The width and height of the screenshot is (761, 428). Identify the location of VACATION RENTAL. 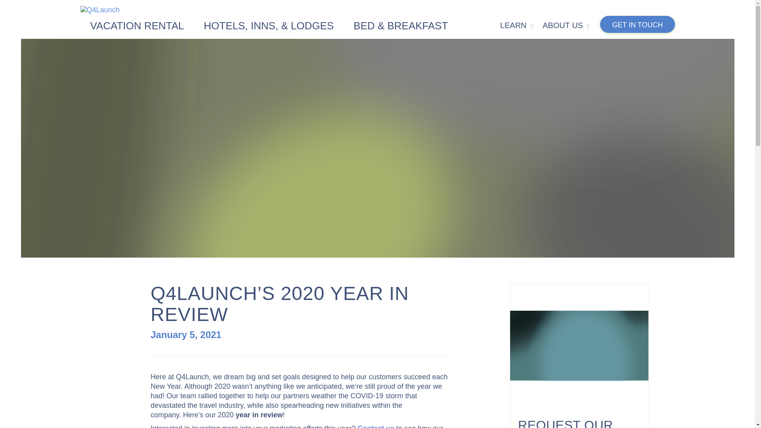
(136, 24).